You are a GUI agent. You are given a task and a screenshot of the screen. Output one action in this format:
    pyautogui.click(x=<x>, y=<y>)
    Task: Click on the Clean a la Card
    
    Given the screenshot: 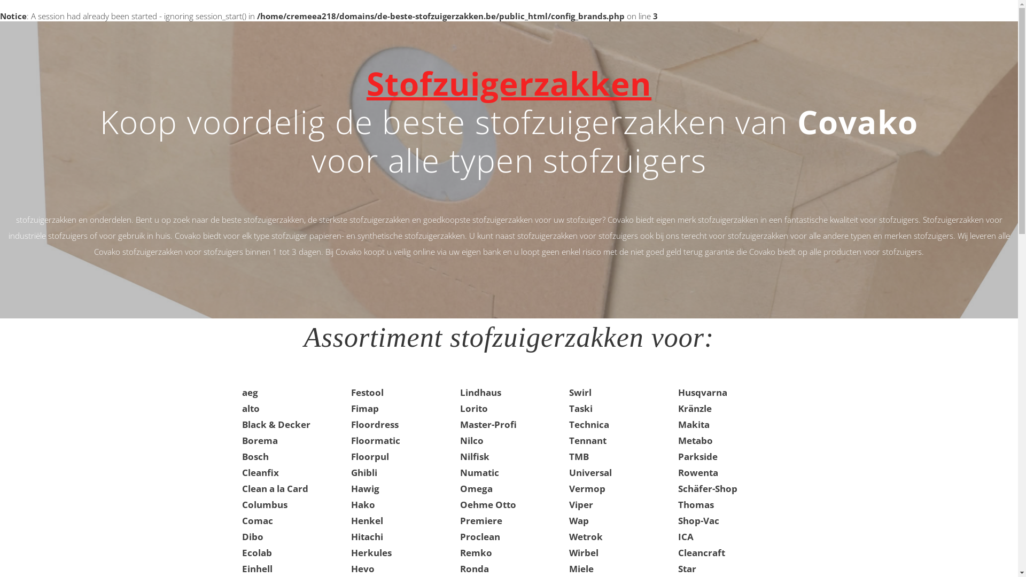 What is the action you would take?
    pyautogui.click(x=275, y=488)
    